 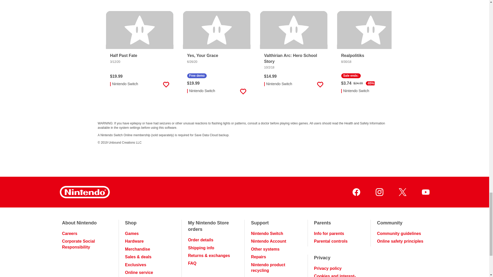 I want to click on Add to Wish List, so click(x=397, y=91).